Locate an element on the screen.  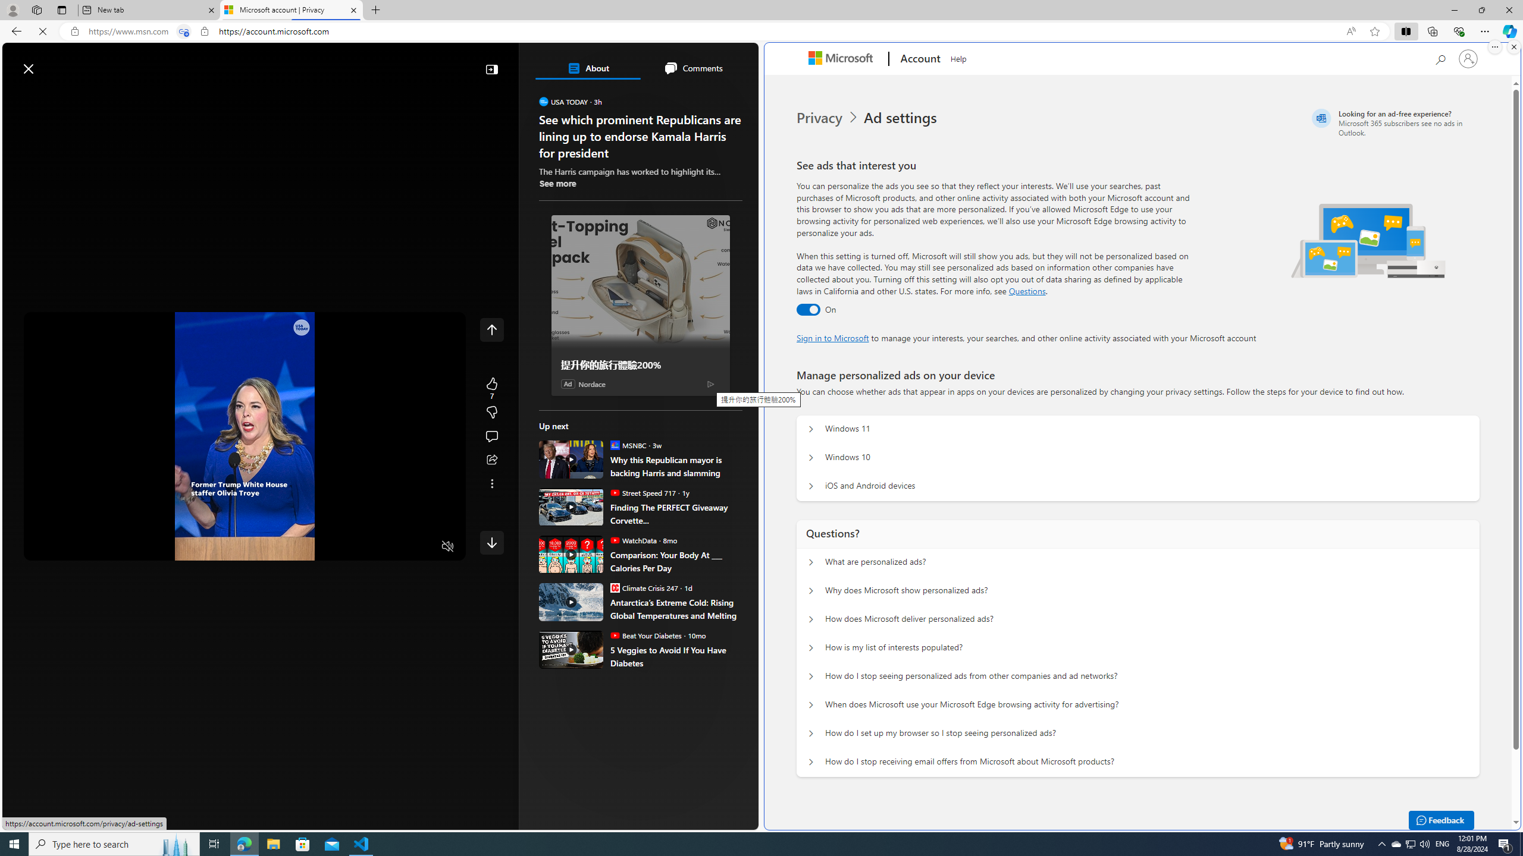
Seek Back is located at coordinates (65, 547).